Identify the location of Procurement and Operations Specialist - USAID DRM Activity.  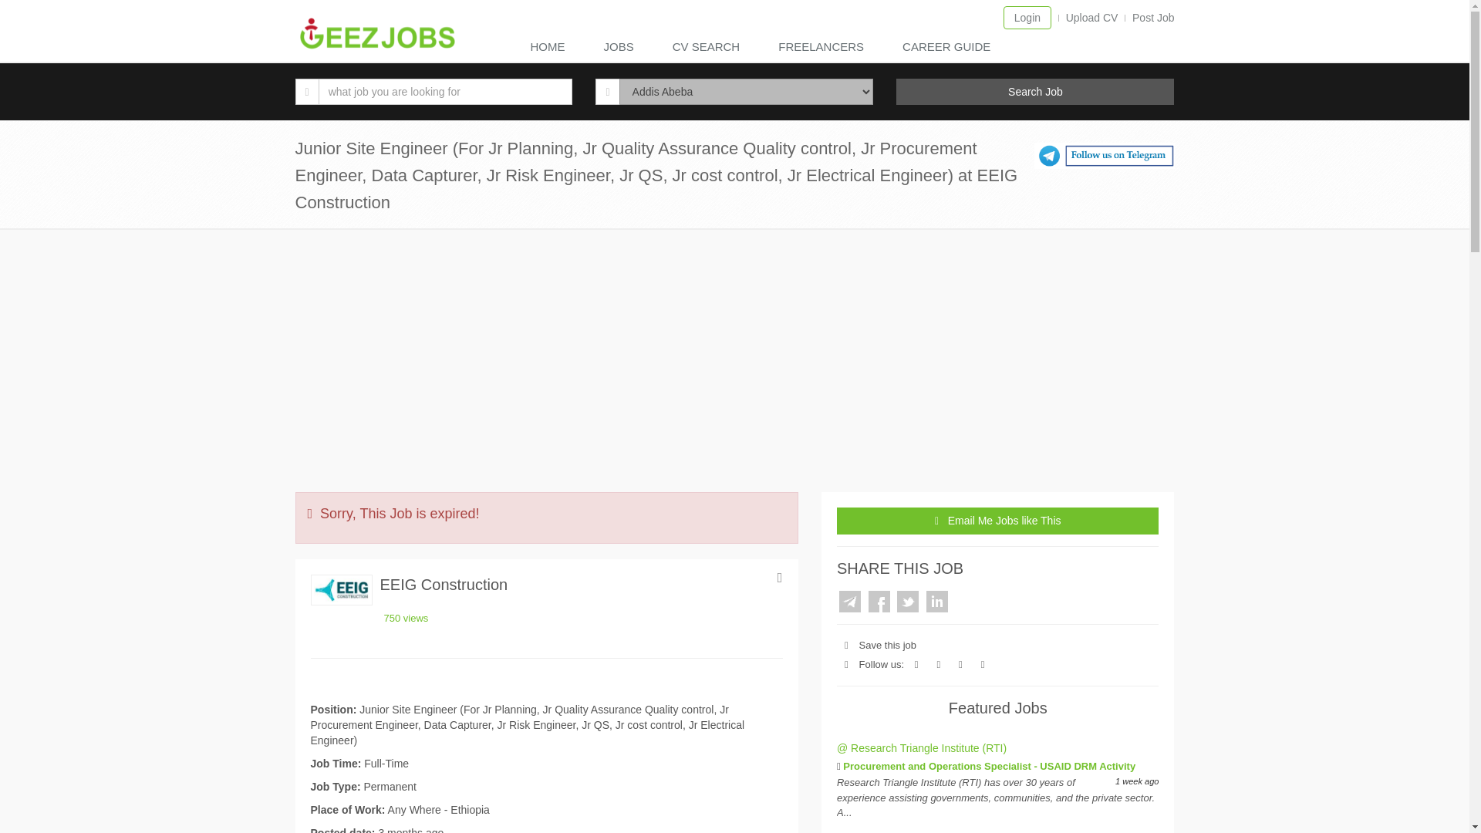
(989, 767).